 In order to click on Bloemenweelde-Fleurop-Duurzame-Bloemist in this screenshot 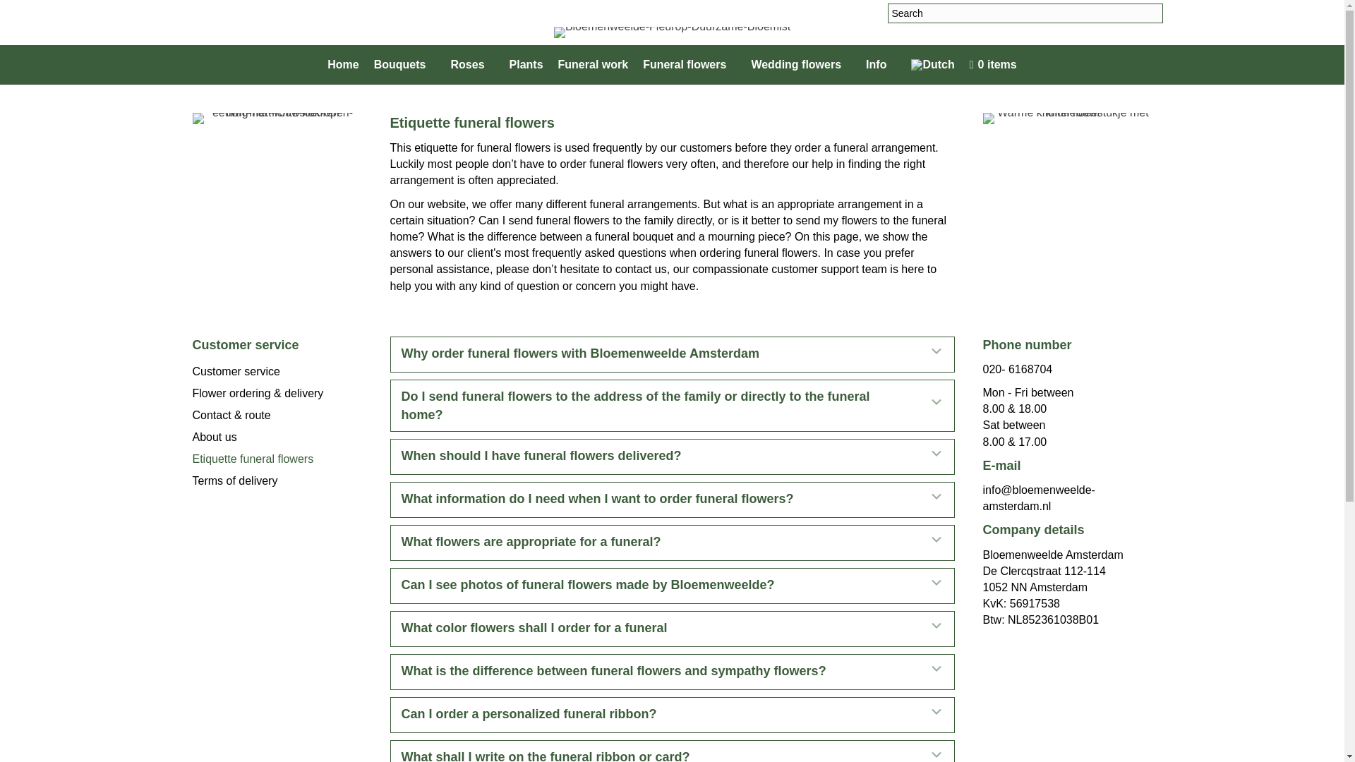, I will do `click(672, 32)`.